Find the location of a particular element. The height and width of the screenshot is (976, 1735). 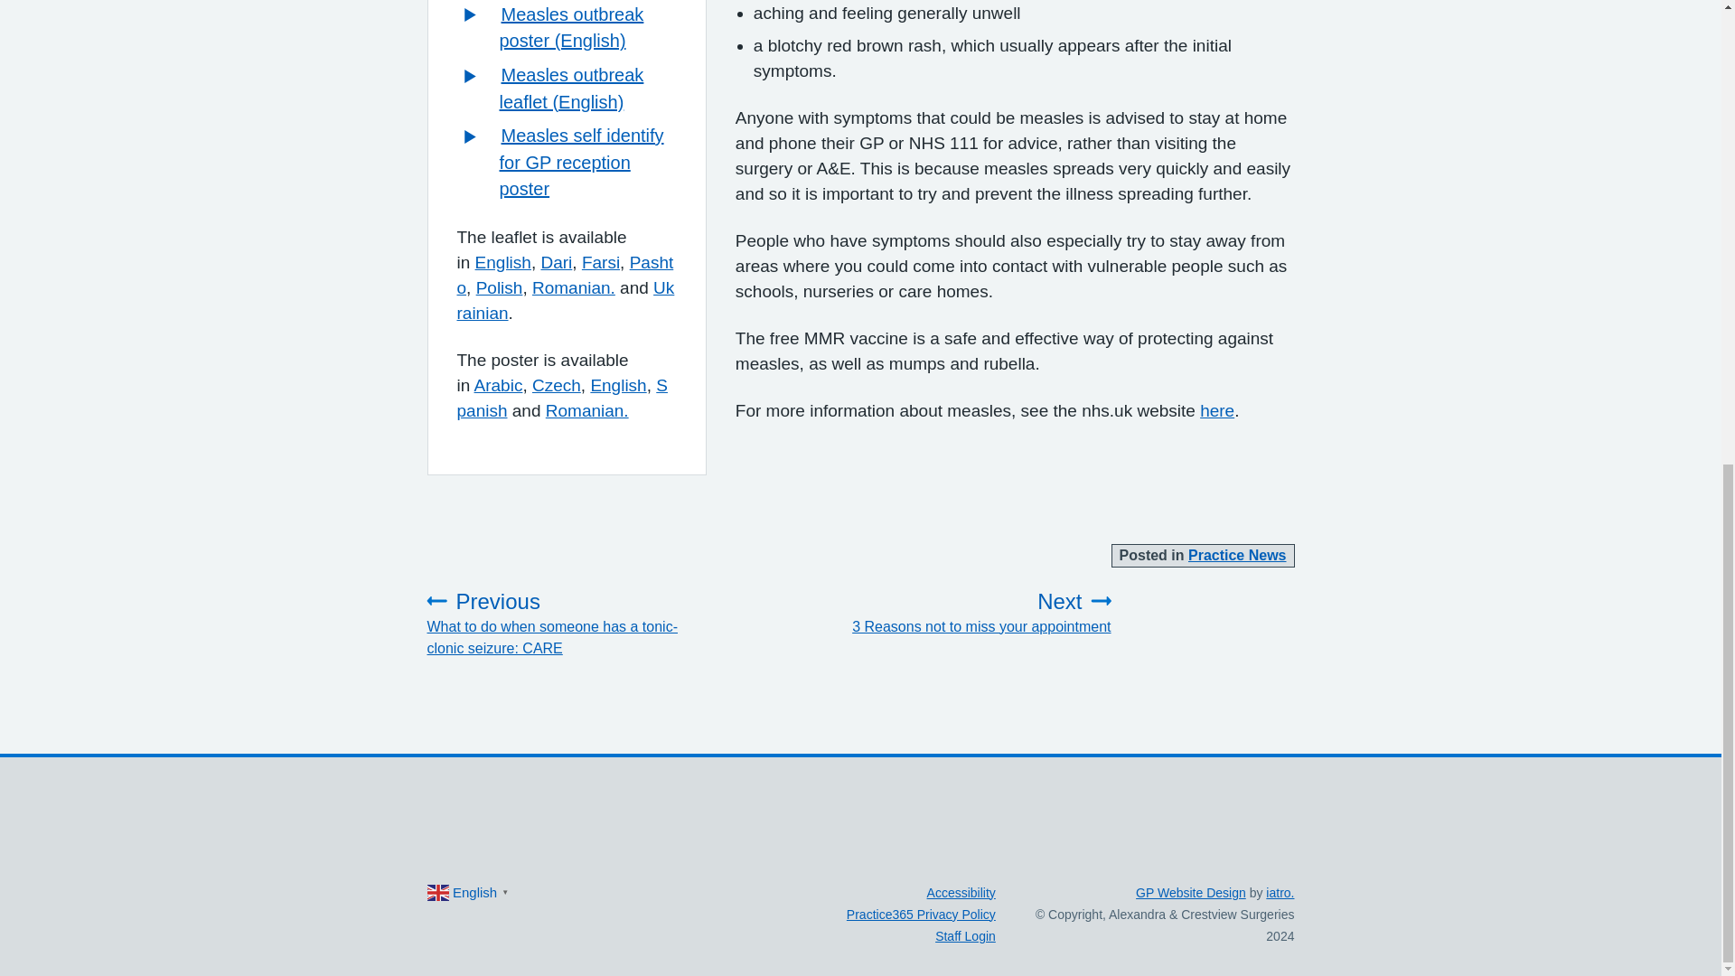

Polish is located at coordinates (499, 287).